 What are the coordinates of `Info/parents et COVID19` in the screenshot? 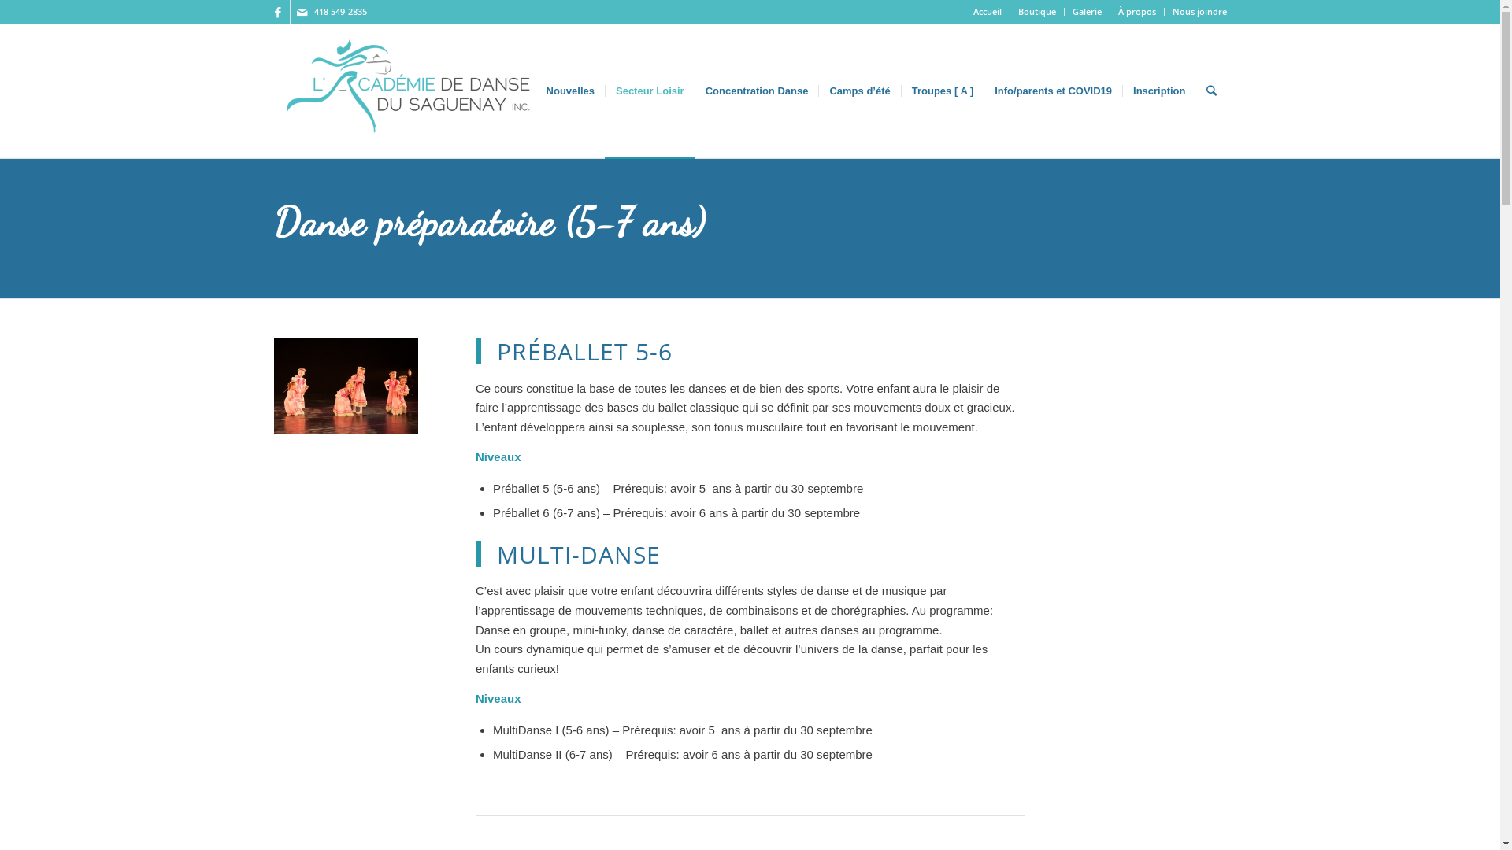 It's located at (1053, 91).